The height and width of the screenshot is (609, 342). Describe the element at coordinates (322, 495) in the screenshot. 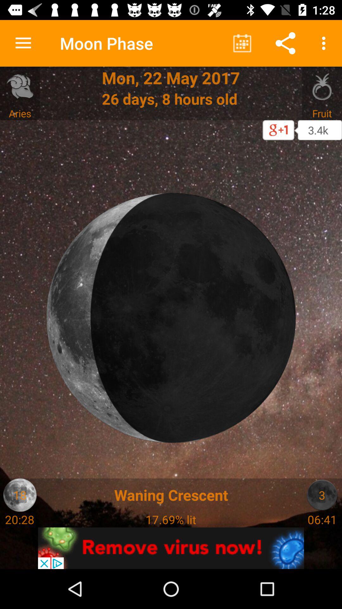

I see `select side` at that location.